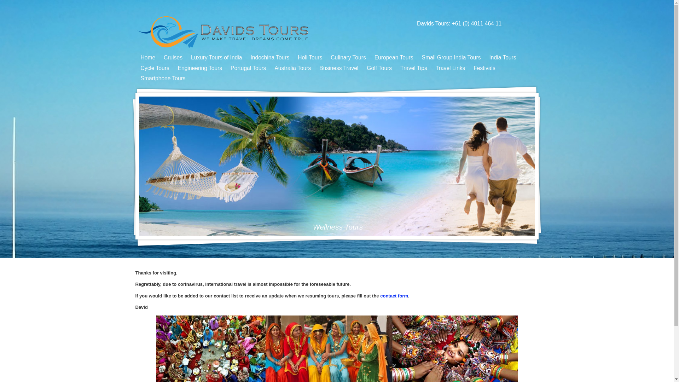 The height and width of the screenshot is (382, 679). I want to click on Luxury Tours of India, so click(216, 58).